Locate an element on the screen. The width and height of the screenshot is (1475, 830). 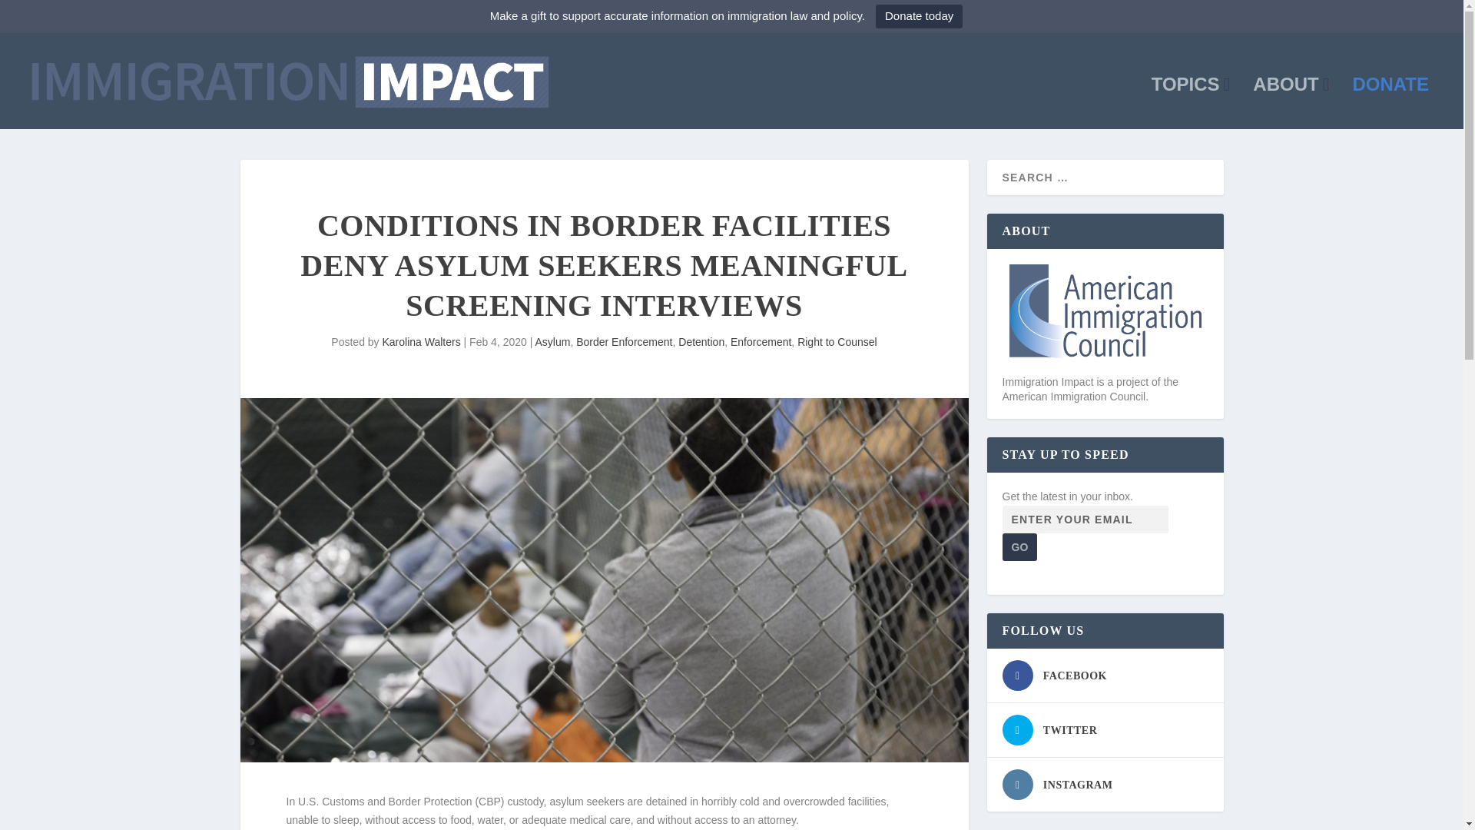
Enforcement is located at coordinates (761, 341).